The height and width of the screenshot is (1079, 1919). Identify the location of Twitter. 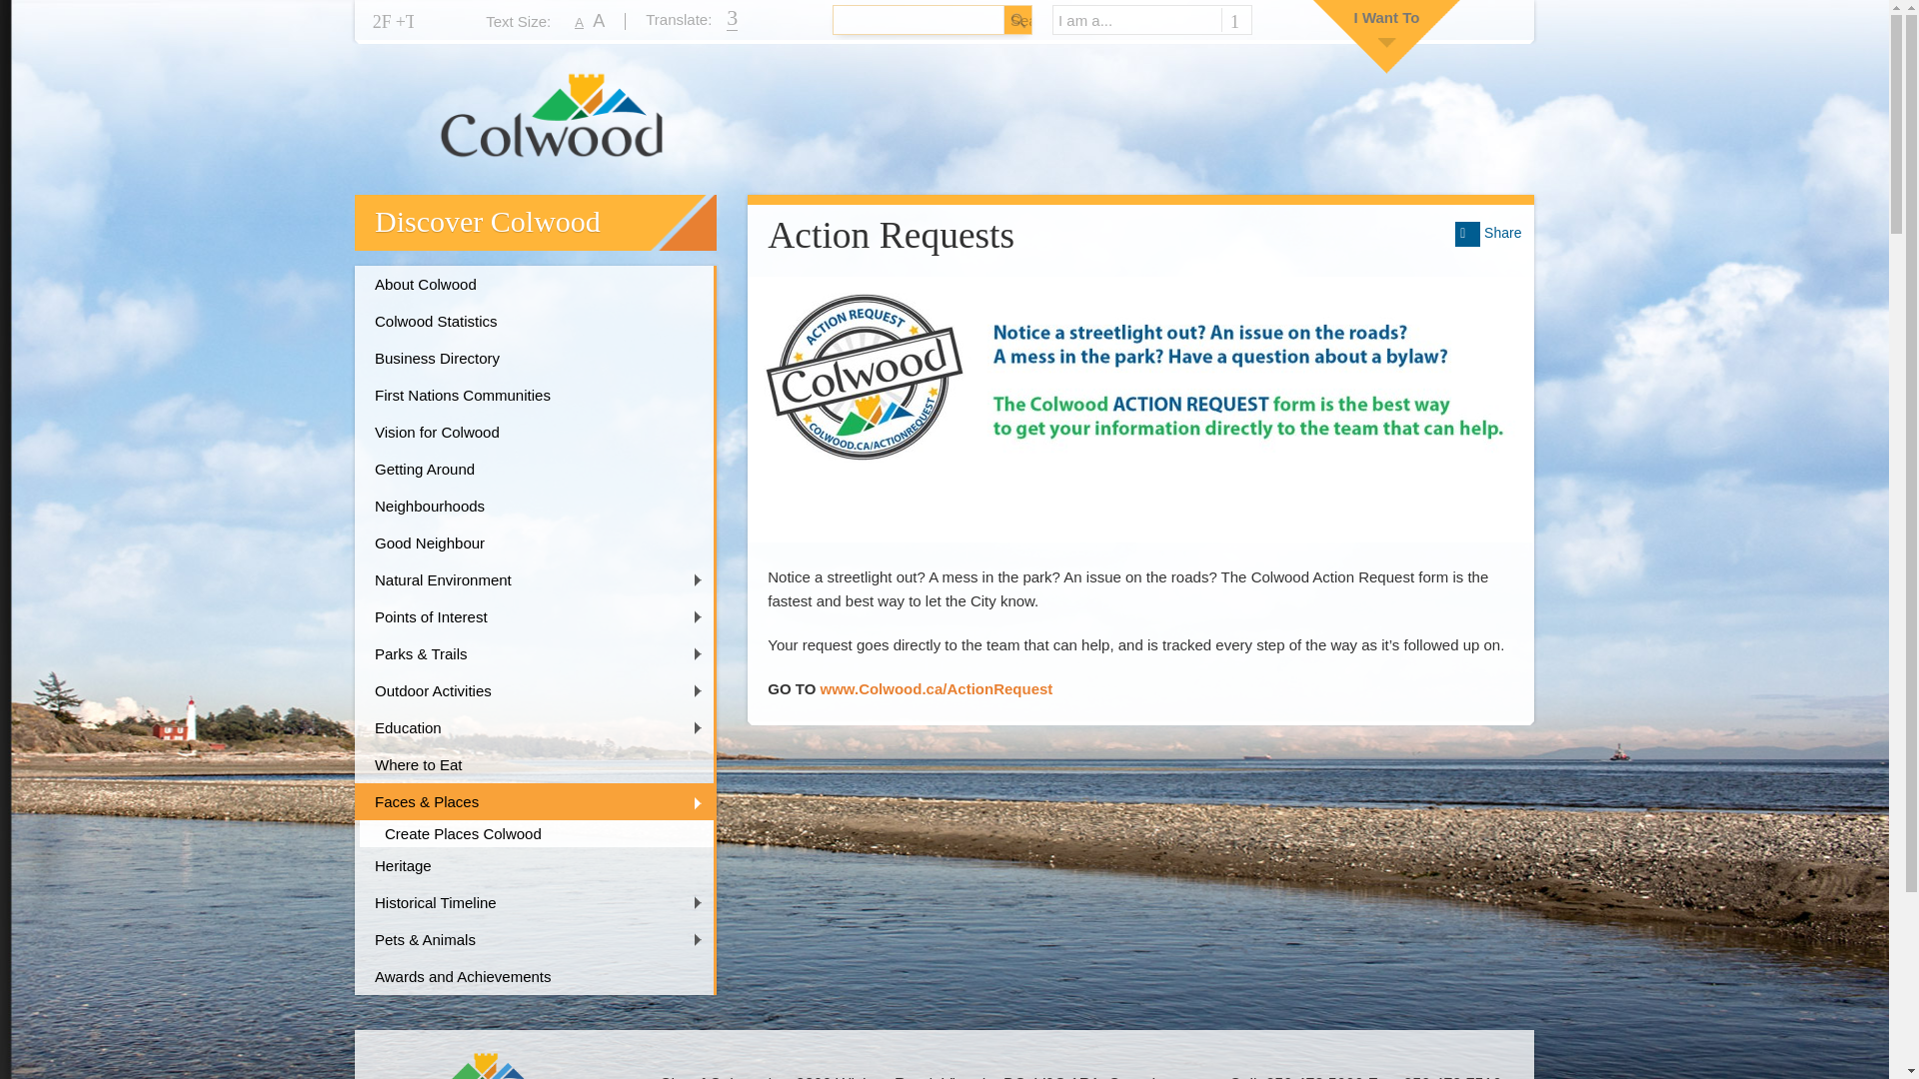
(404, 22).